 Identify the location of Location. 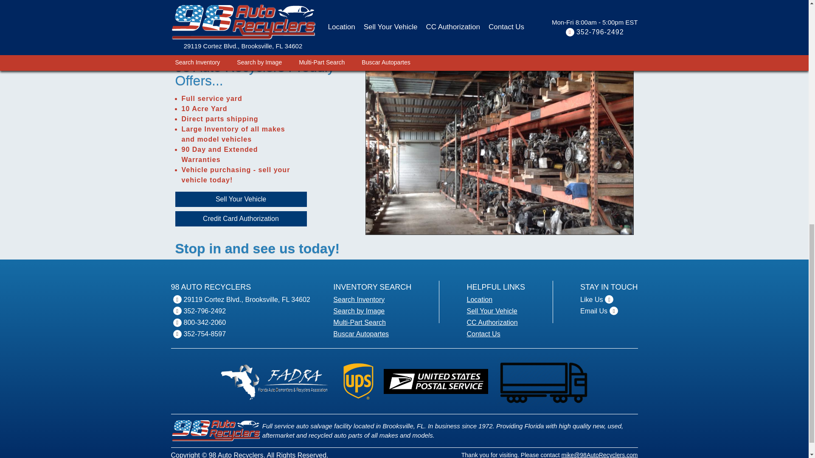
(480, 299).